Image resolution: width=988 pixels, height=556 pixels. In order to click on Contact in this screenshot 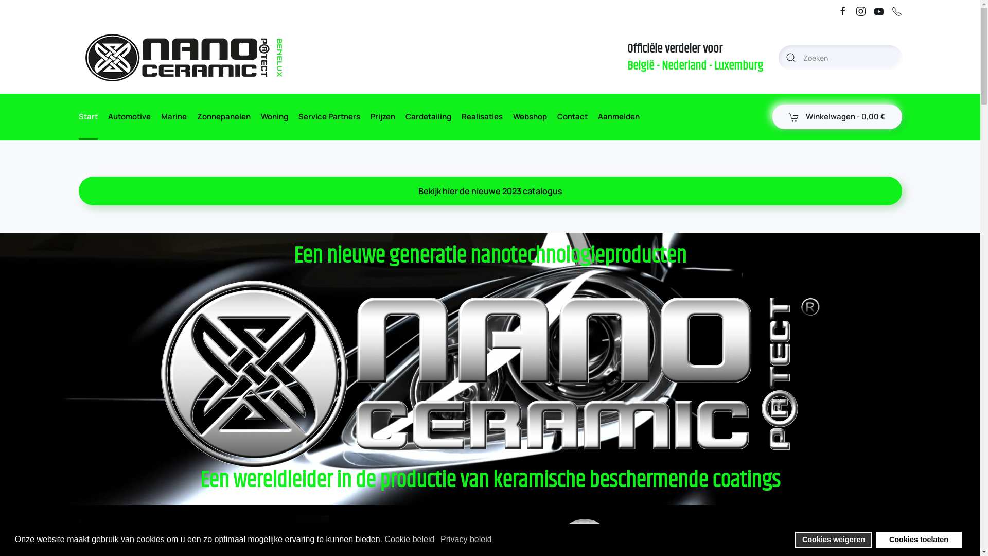, I will do `click(572, 117)`.